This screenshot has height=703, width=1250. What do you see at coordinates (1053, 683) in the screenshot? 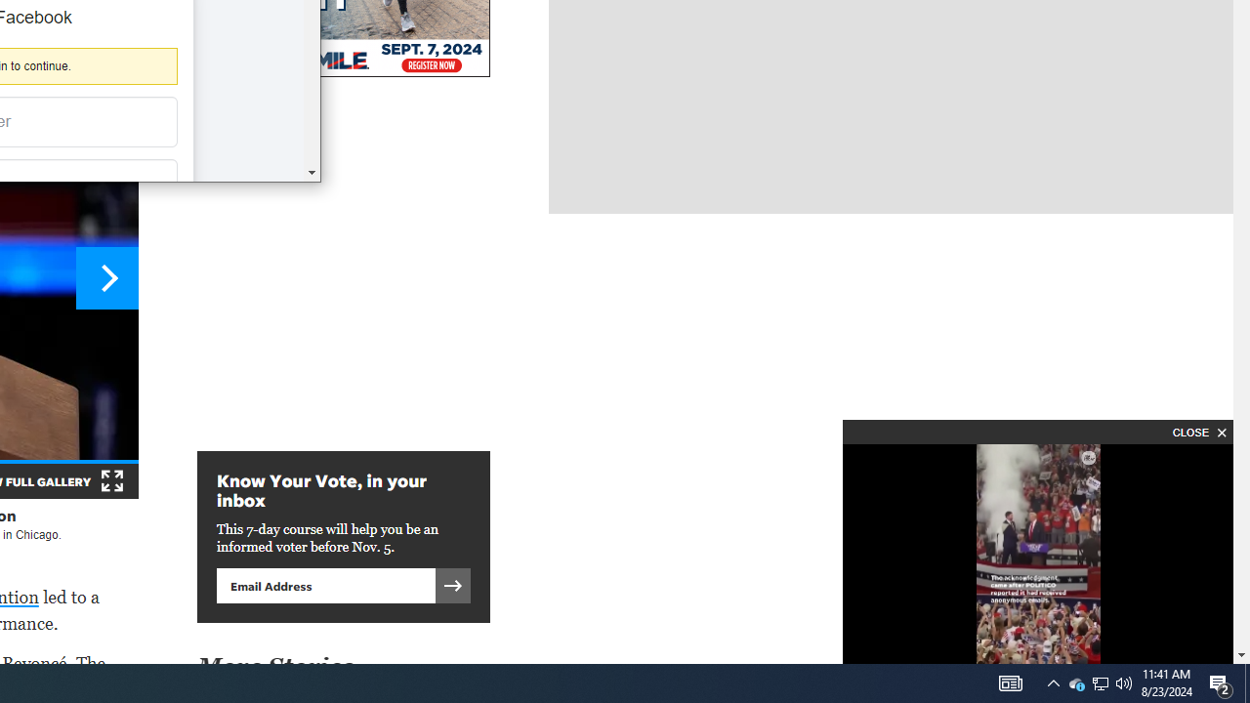
I see `Email address` at bounding box center [1053, 683].